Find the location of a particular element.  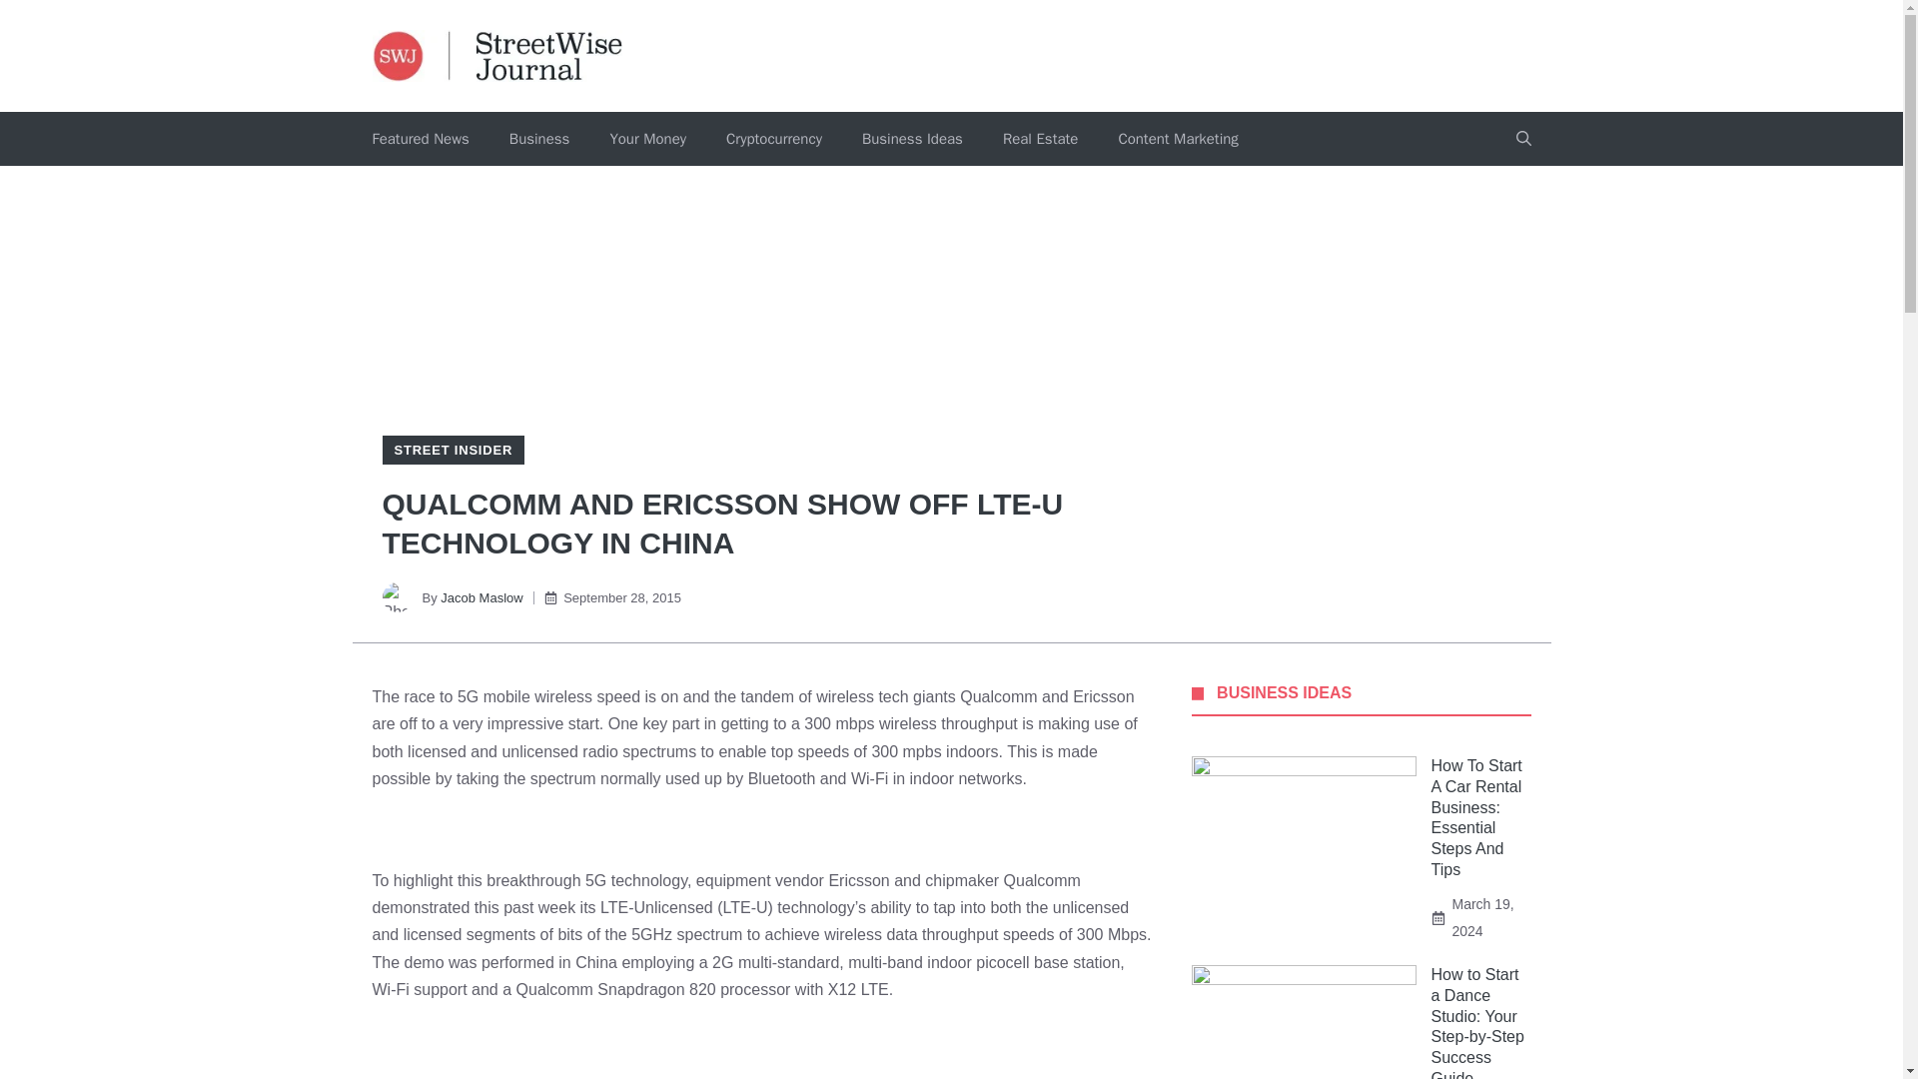

Business is located at coordinates (539, 139).